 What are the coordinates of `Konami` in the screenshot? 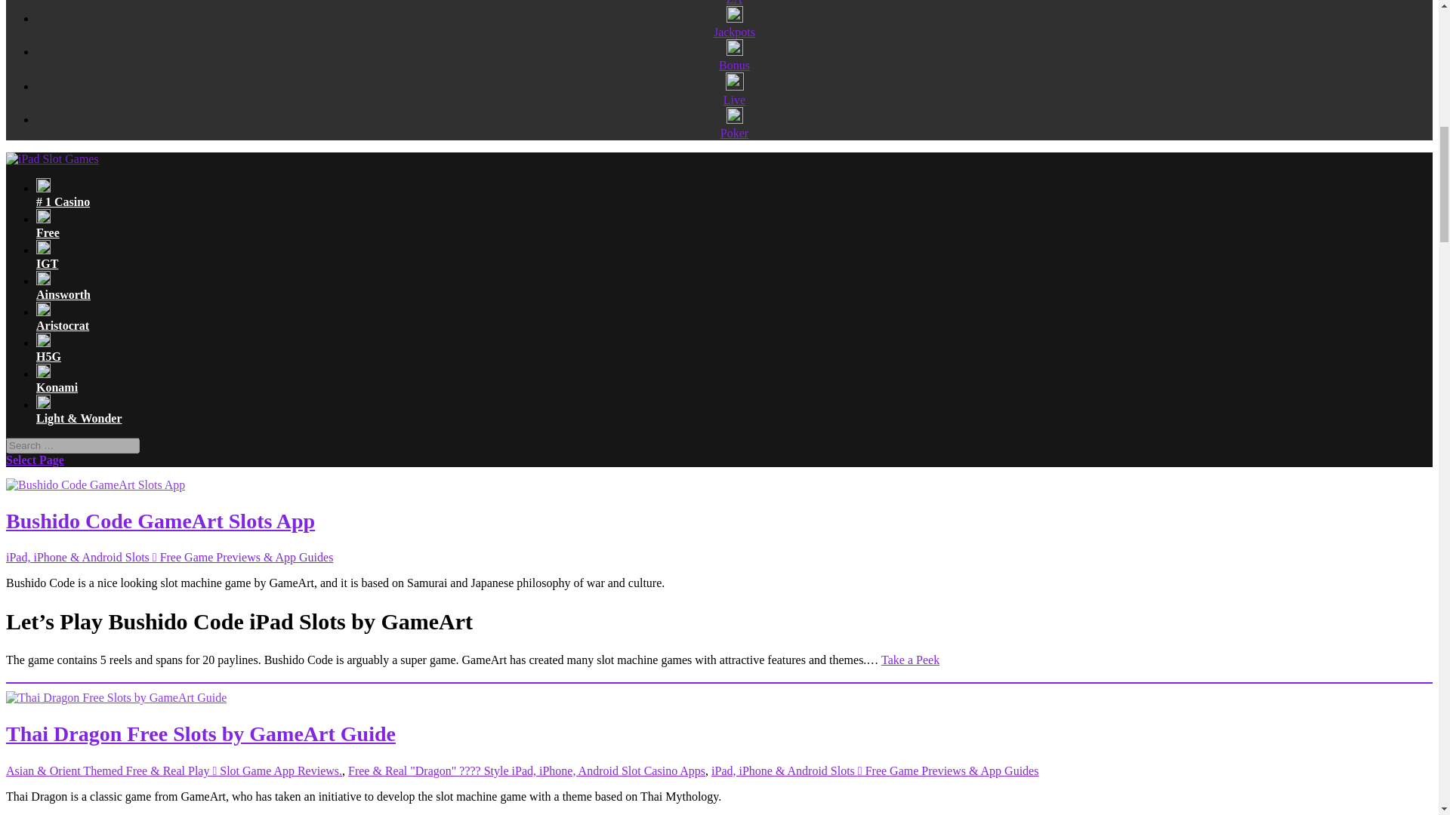 It's located at (731, 378).